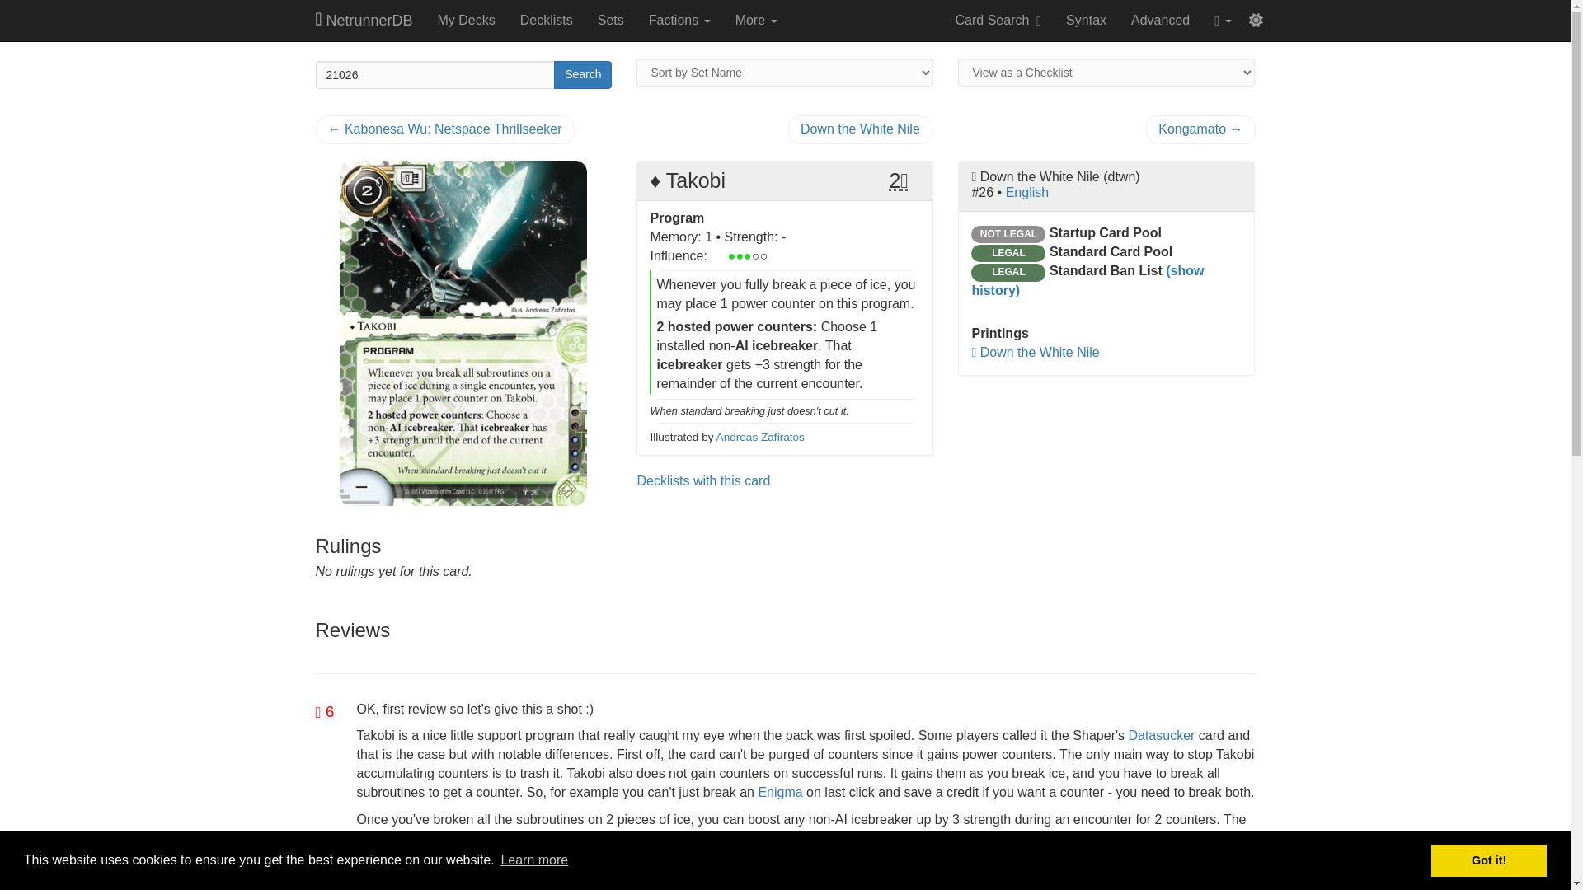 The image size is (1583, 890). I want to click on Down the White Nile, so click(860, 129).